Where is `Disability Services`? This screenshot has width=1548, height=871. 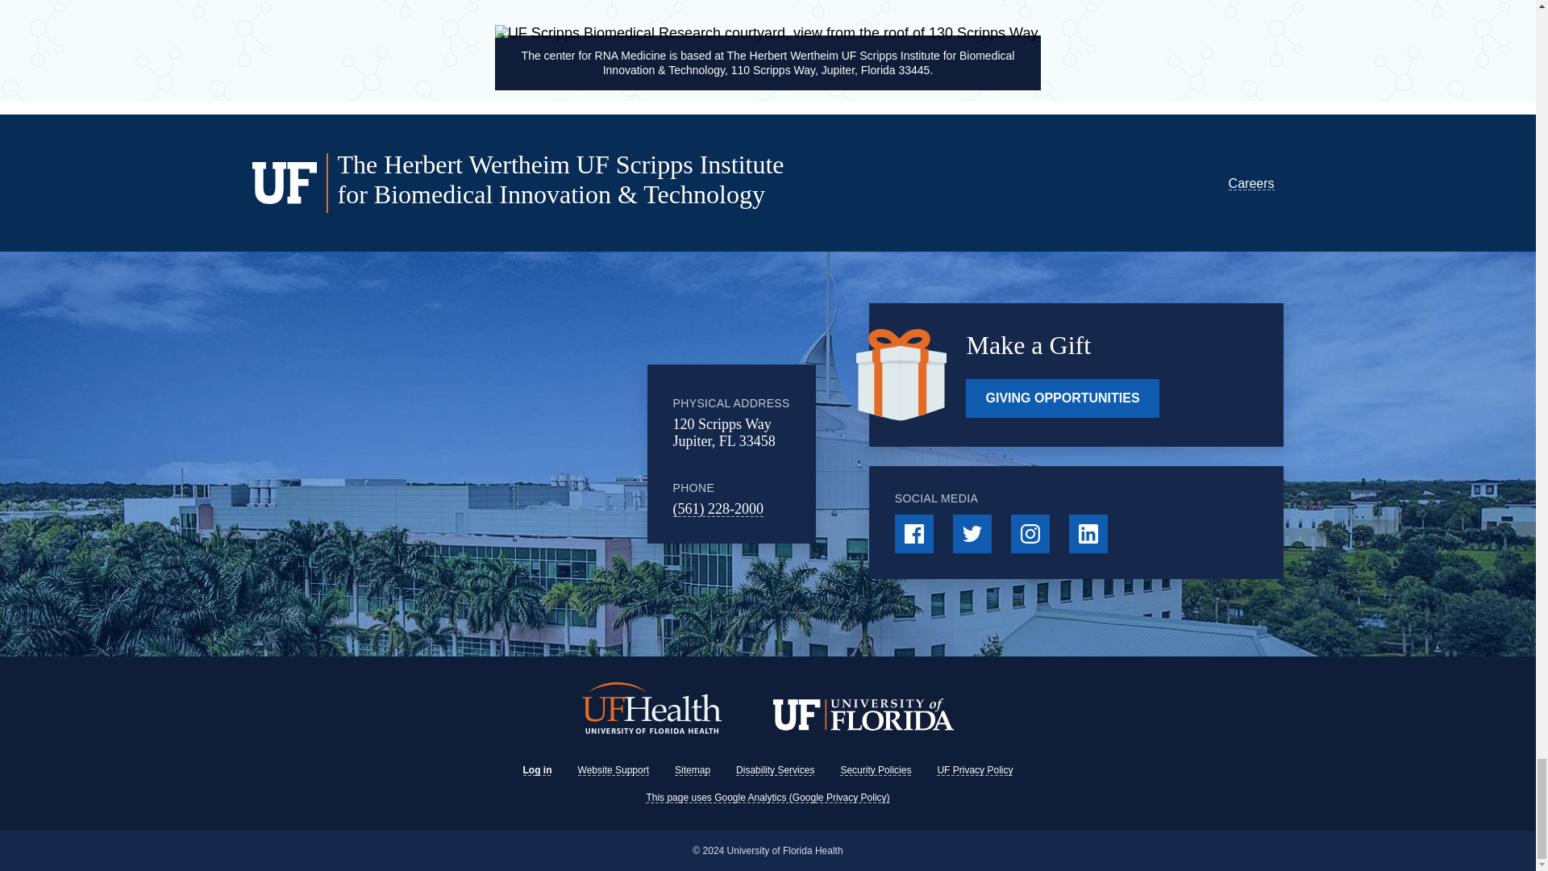
Disability Services is located at coordinates (775, 770).